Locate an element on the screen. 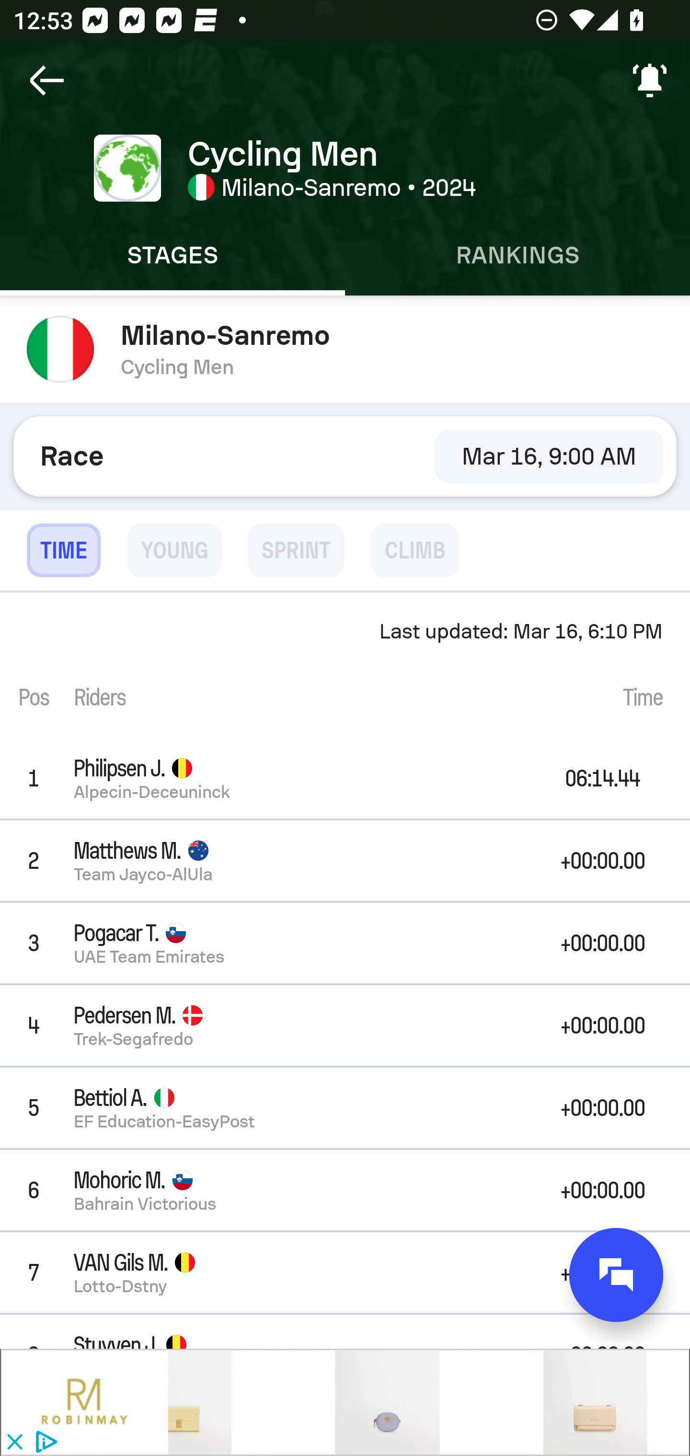 This screenshot has height=1456, width=690. Last updated: Mar 16, 6:10 PM Pos Riders Time is located at coordinates (345, 665).